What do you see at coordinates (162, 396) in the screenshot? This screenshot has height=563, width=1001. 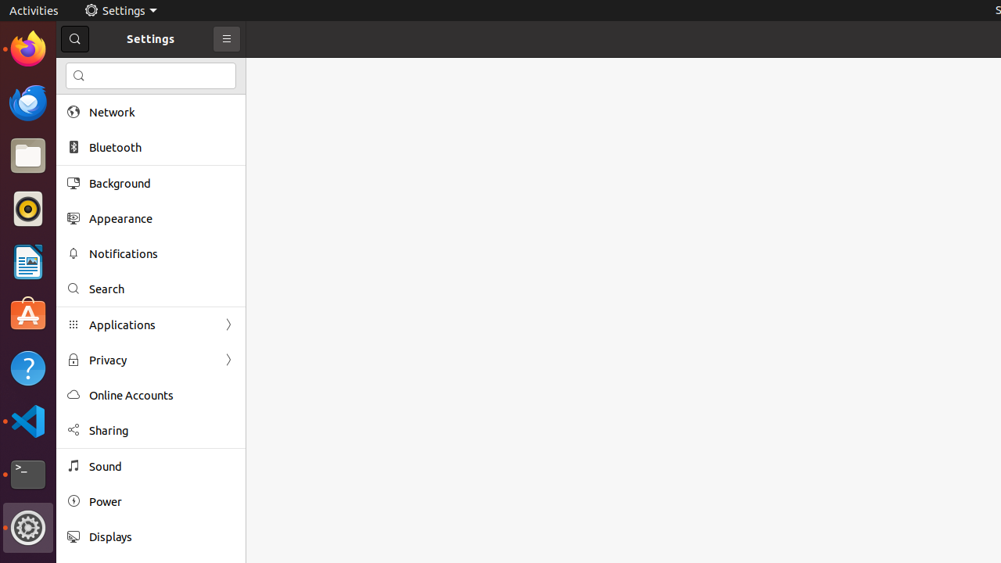 I see `Online Accounts` at bounding box center [162, 396].